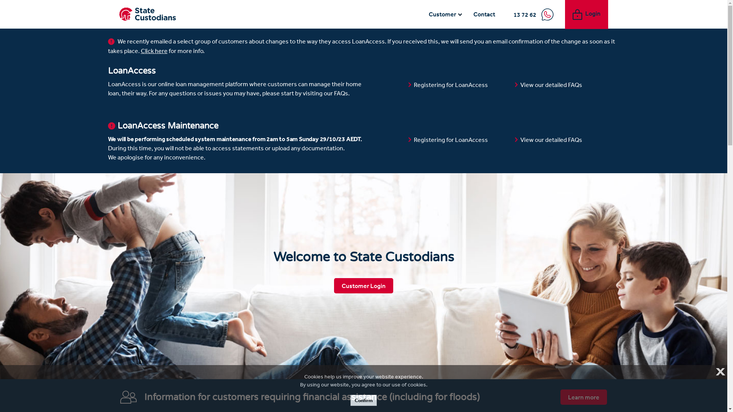 The width and height of the screenshot is (733, 412). I want to click on 13 72 62
 , so click(534, 14).